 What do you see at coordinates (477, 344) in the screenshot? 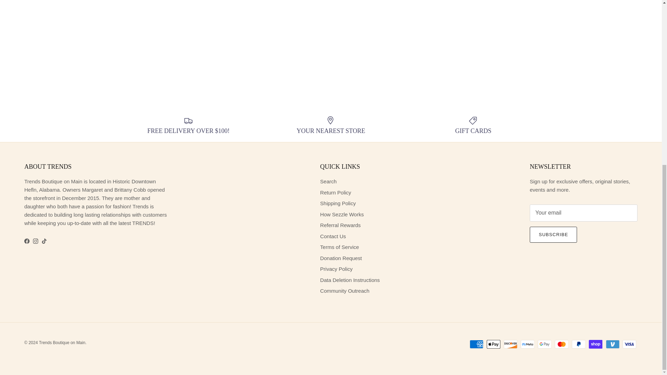
I see `American Express` at bounding box center [477, 344].